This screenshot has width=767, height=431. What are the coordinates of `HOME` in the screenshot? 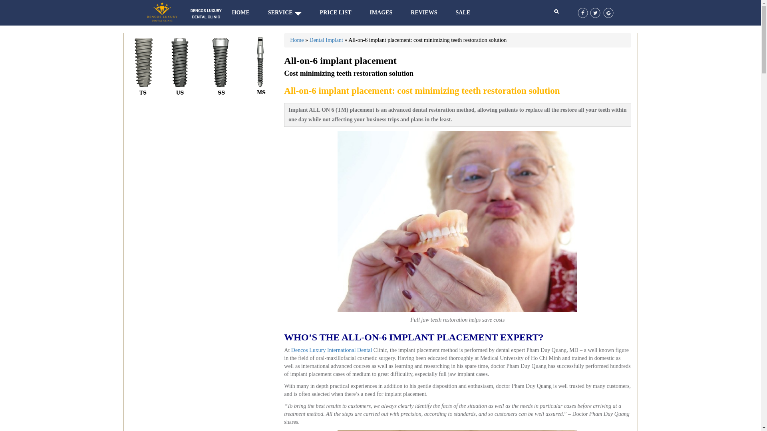 It's located at (240, 12).